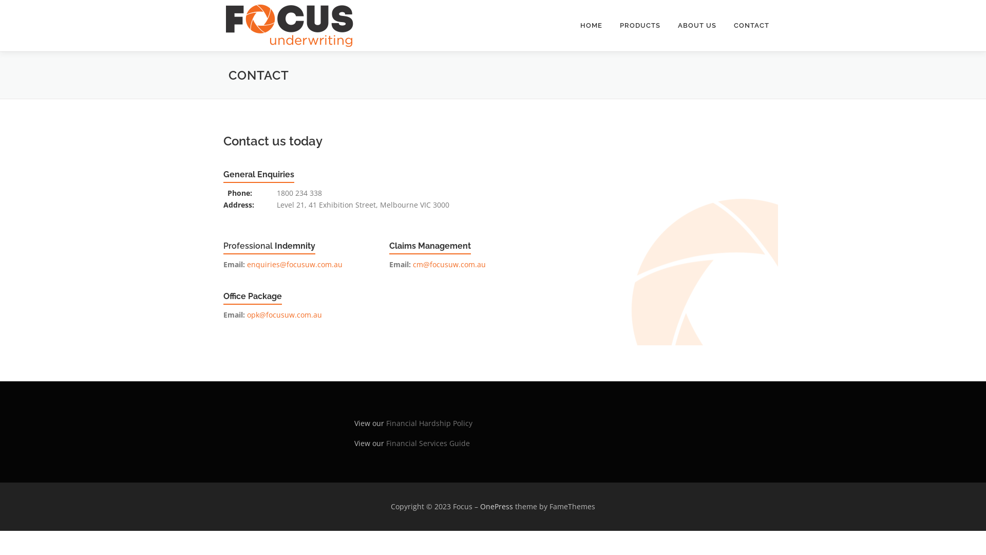  What do you see at coordinates (697, 26) in the screenshot?
I see `ABOUT US` at bounding box center [697, 26].